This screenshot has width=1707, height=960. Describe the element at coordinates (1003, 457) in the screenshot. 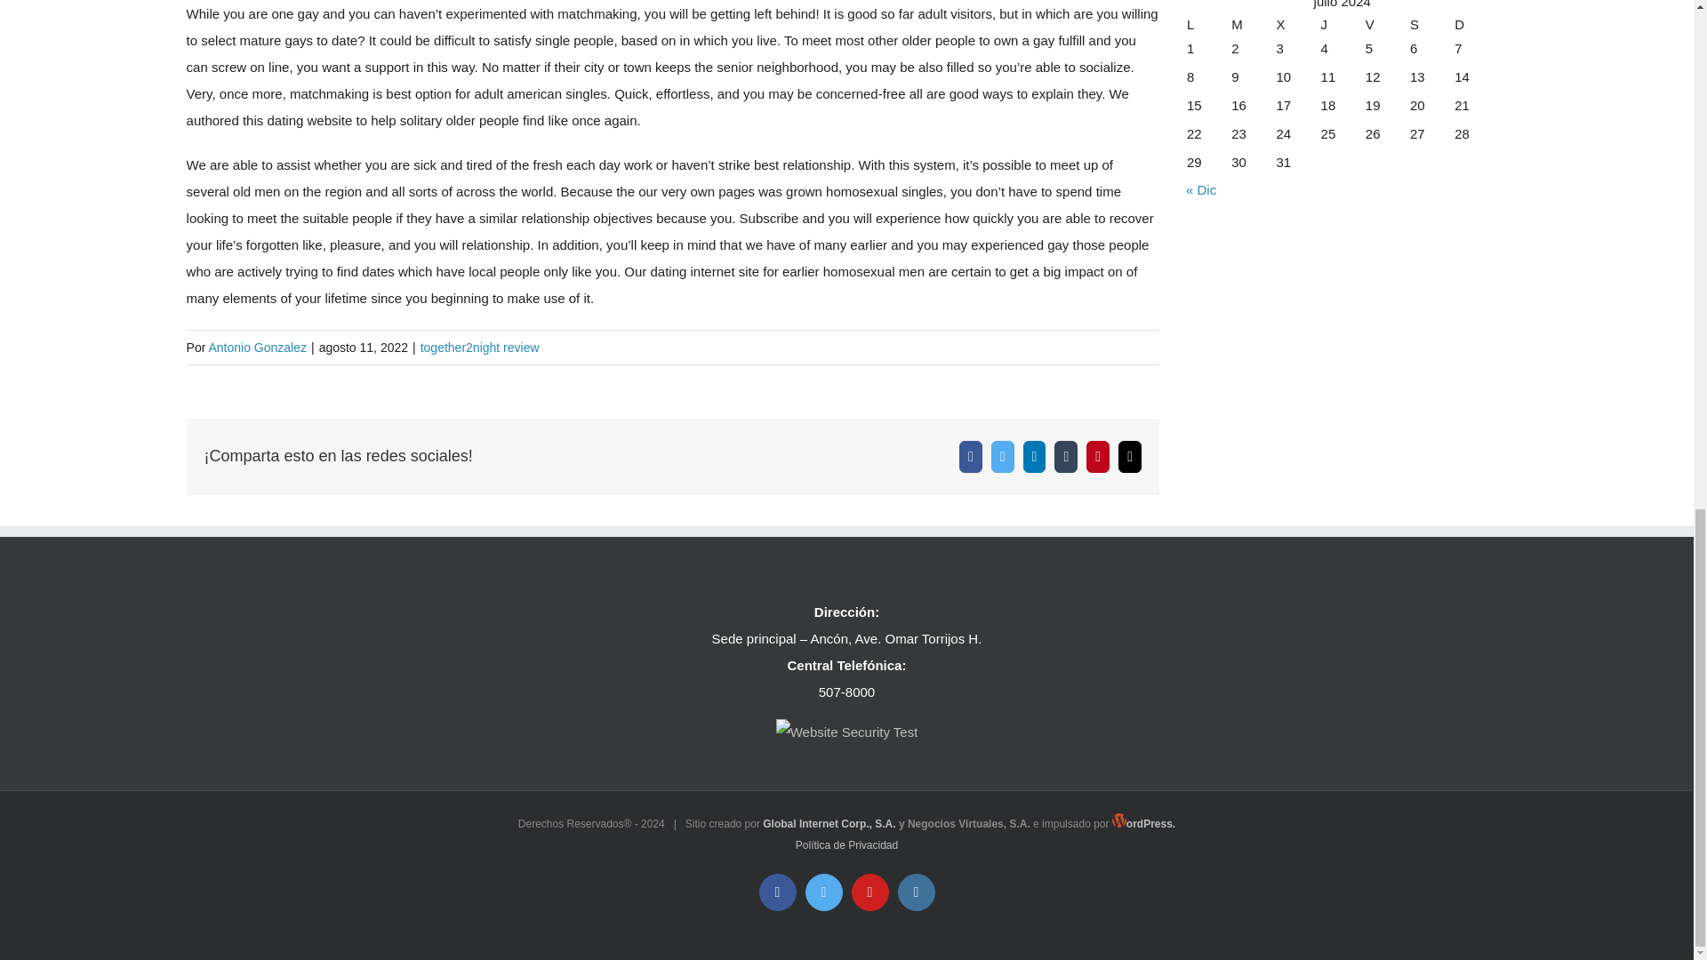

I see `Twitter` at that location.